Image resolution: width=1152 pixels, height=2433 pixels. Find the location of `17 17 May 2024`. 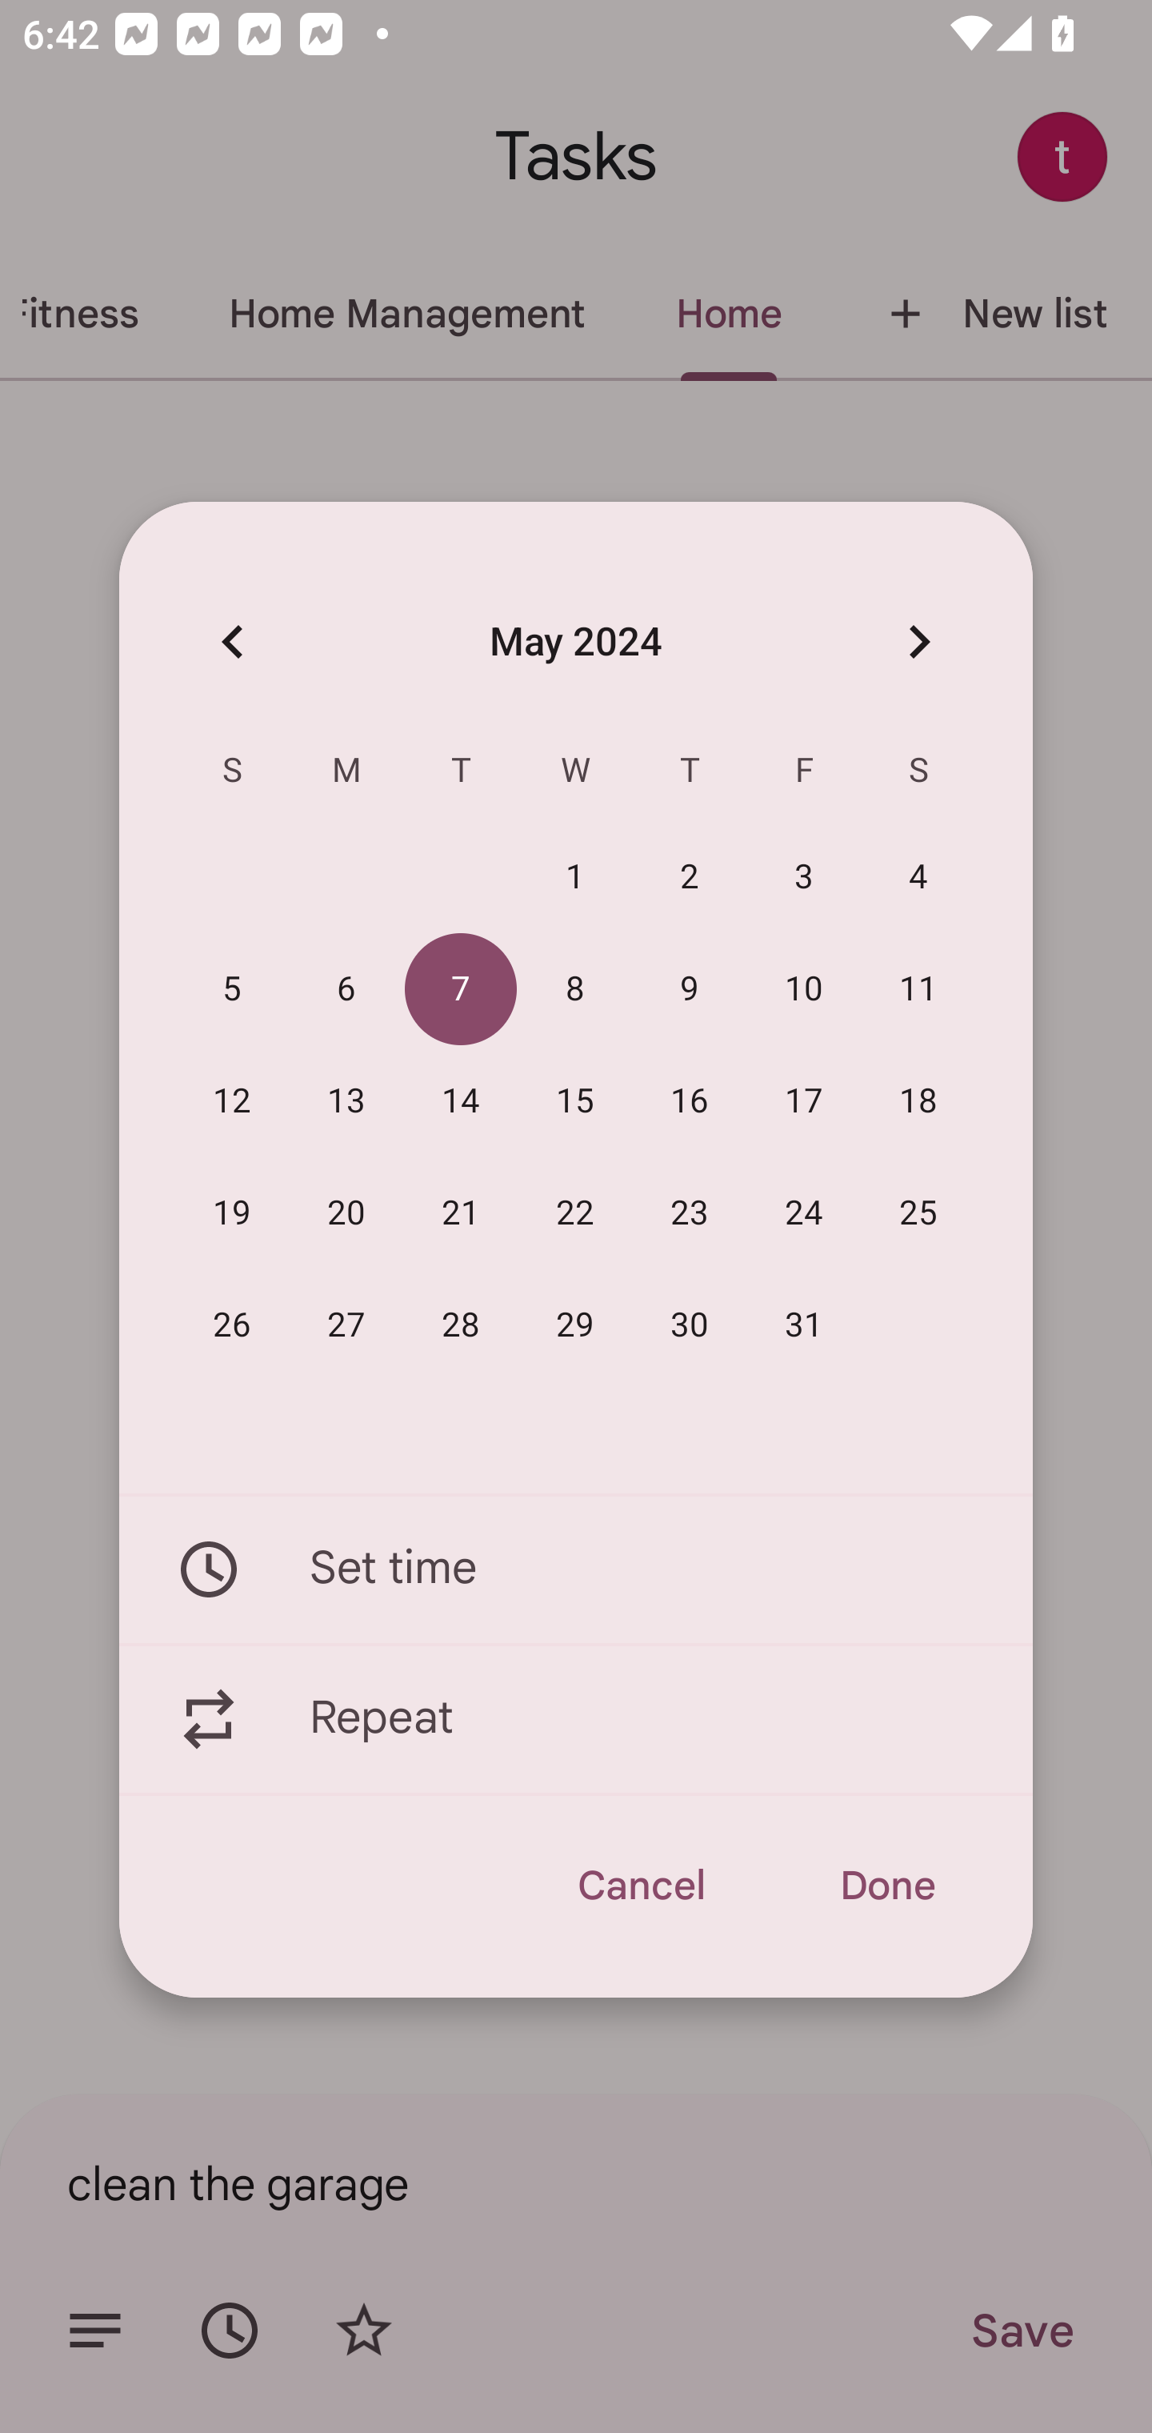

17 17 May 2024 is located at coordinates (805, 1102).